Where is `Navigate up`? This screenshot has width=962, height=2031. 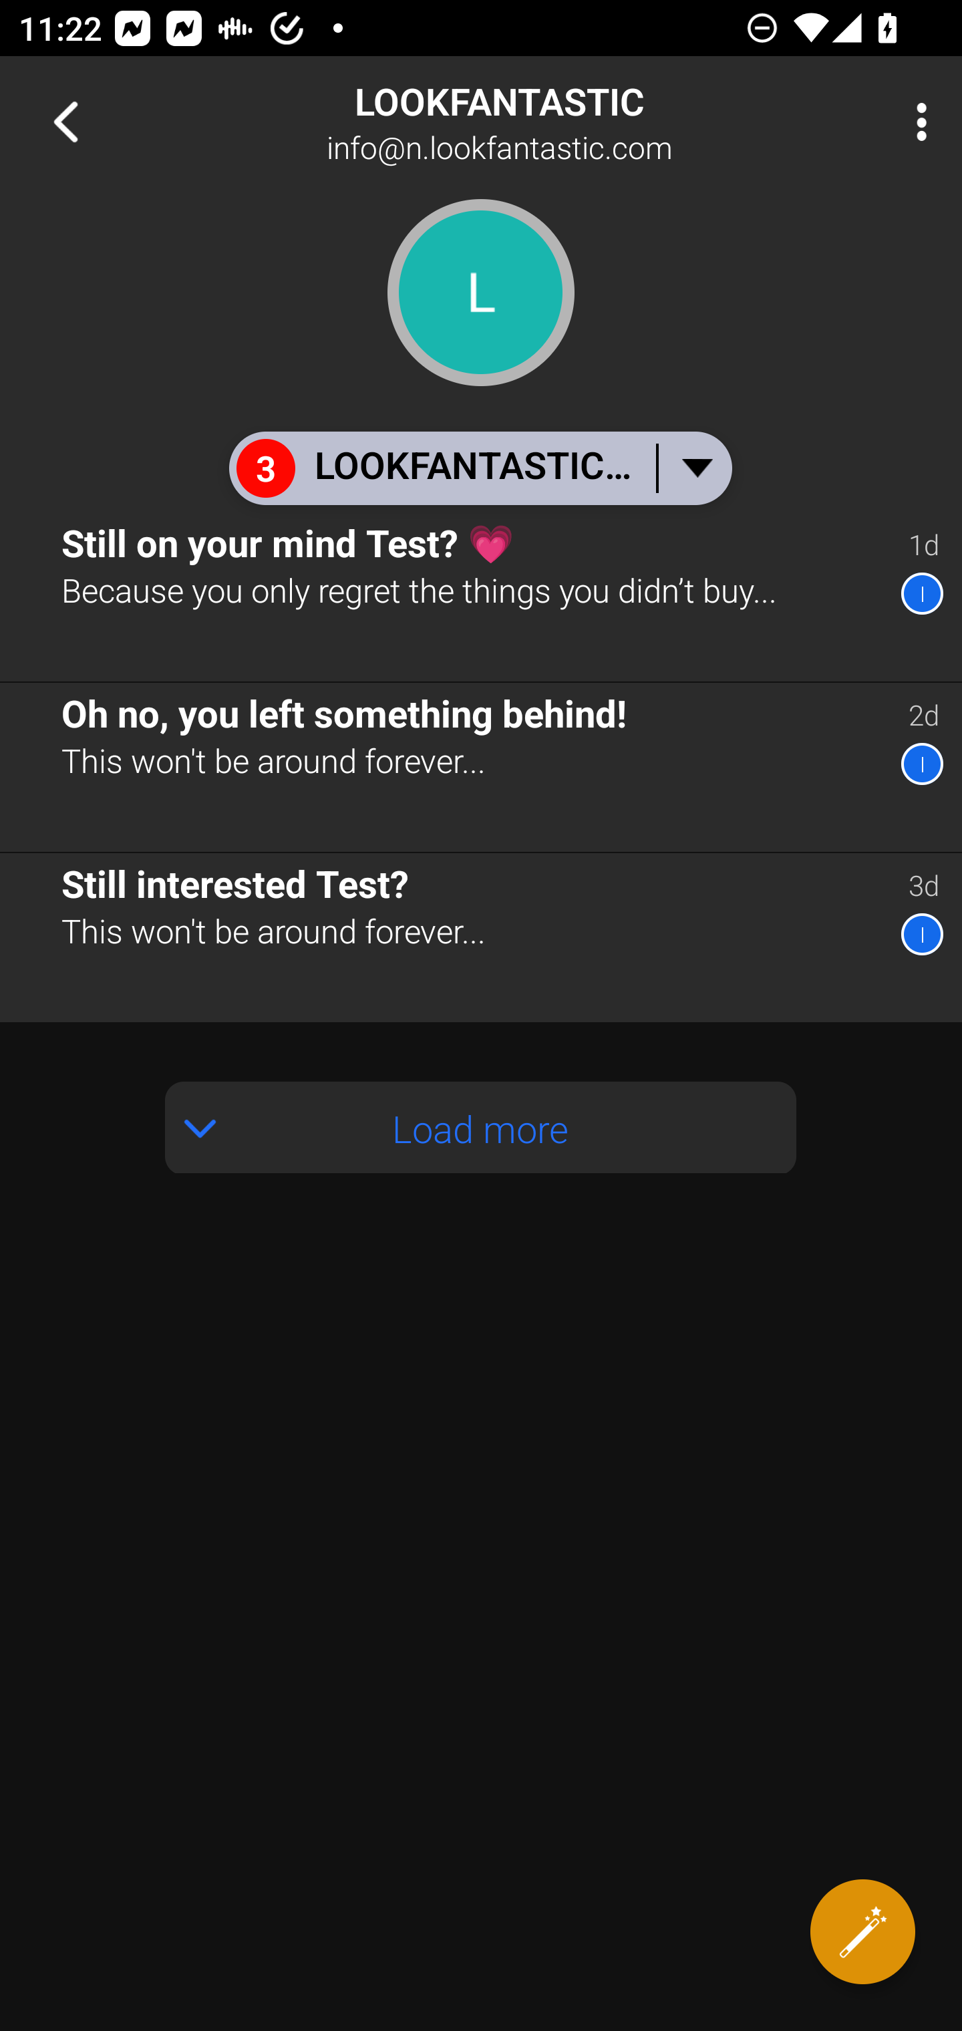 Navigate up is located at coordinates (65, 122).